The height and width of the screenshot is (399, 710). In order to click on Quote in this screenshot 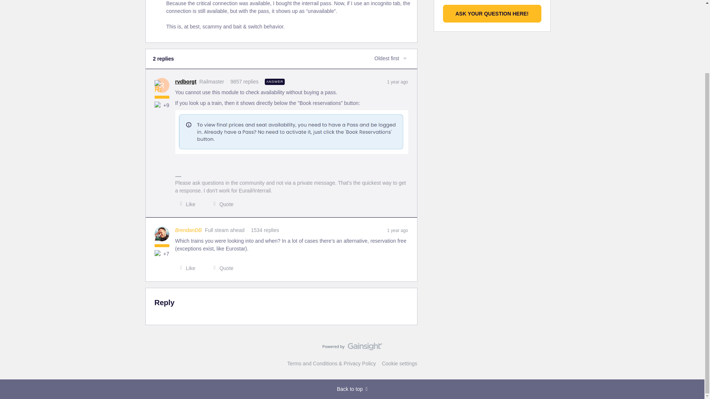, I will do `click(221, 204)`.